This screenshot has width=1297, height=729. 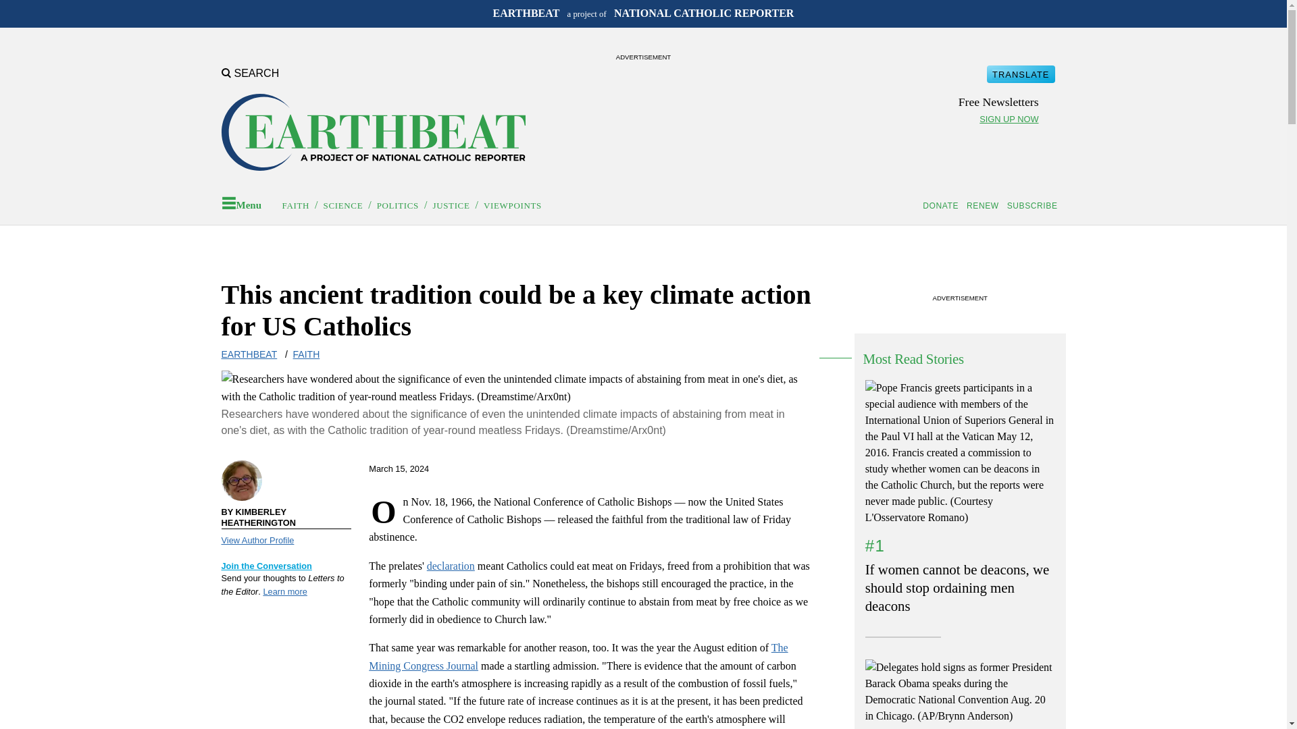 What do you see at coordinates (451, 205) in the screenshot?
I see `JUSTICE` at bounding box center [451, 205].